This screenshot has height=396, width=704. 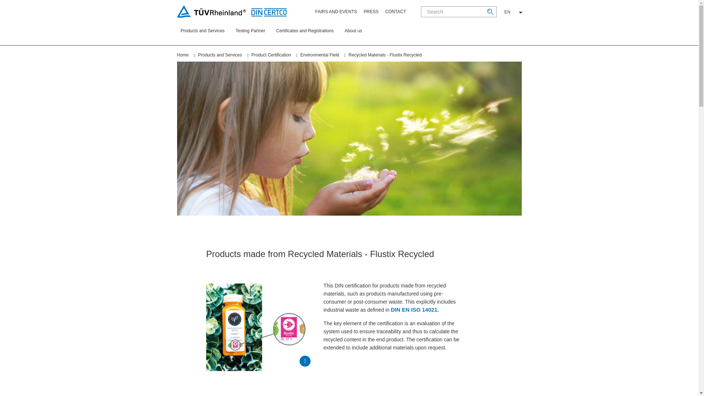 I want to click on EN, so click(x=514, y=12).